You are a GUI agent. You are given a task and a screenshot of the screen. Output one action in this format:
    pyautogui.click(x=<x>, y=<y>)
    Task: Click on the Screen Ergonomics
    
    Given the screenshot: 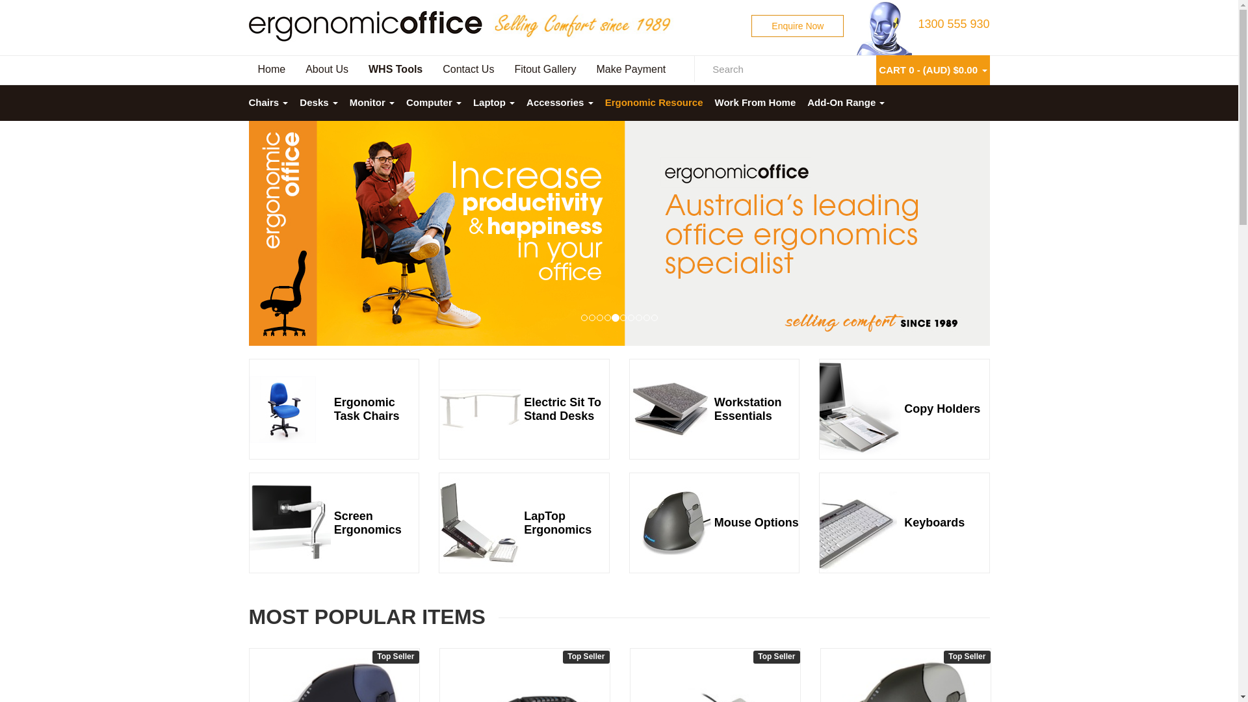 What is the action you would take?
    pyautogui.click(x=376, y=523)
    